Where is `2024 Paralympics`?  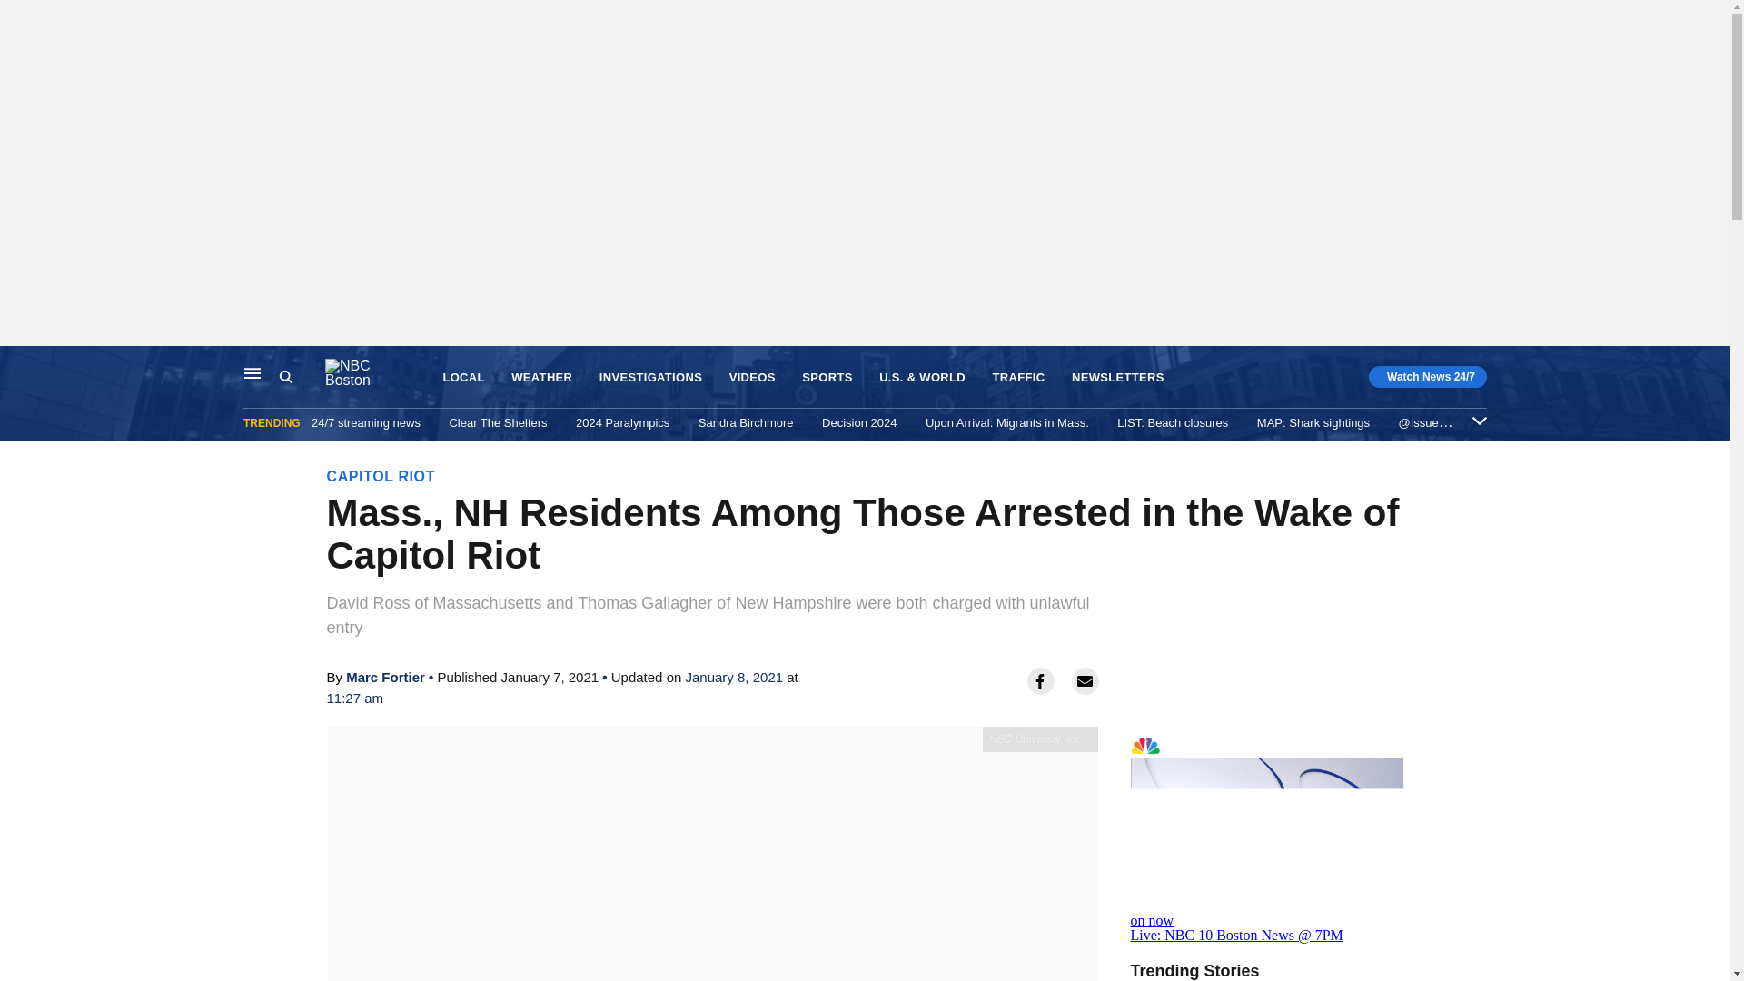 2024 Paralympics is located at coordinates (622, 422).